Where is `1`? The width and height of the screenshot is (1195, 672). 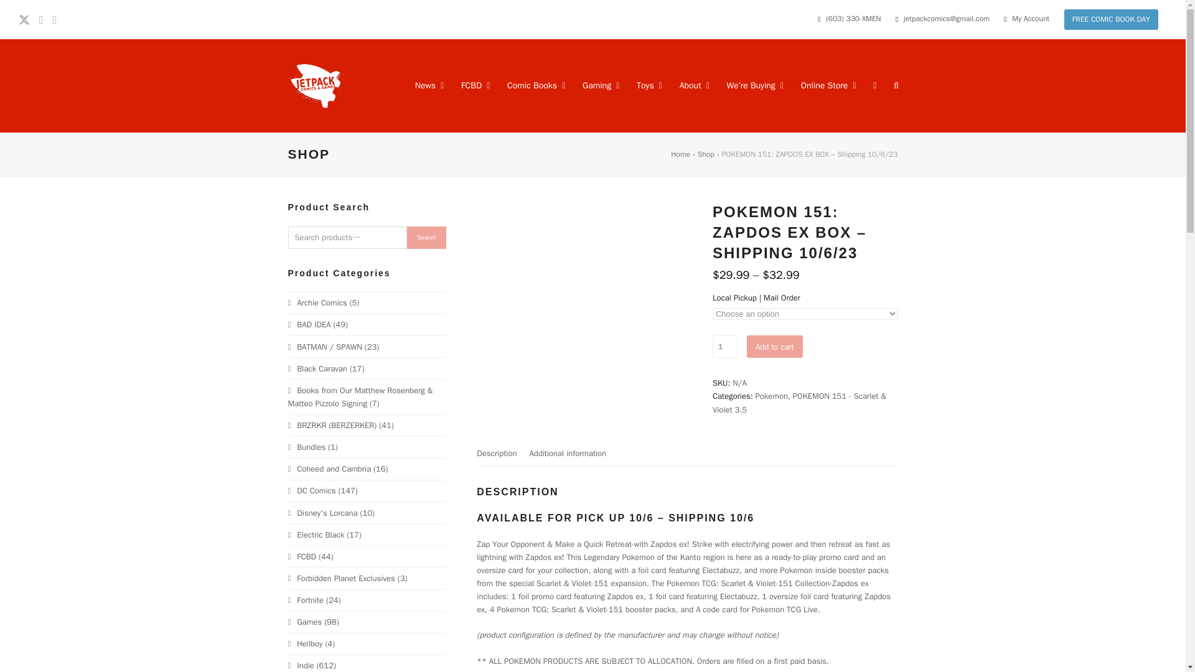
1 is located at coordinates (724, 346).